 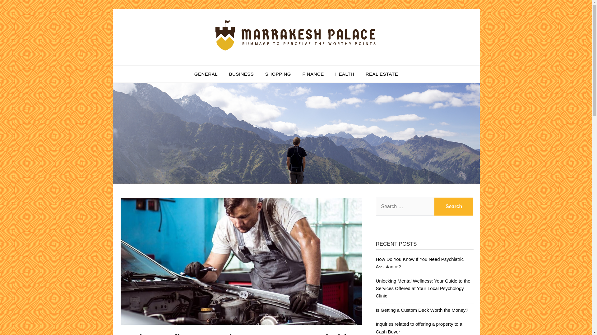 What do you see at coordinates (278, 74) in the screenshot?
I see `SHOPPING` at bounding box center [278, 74].